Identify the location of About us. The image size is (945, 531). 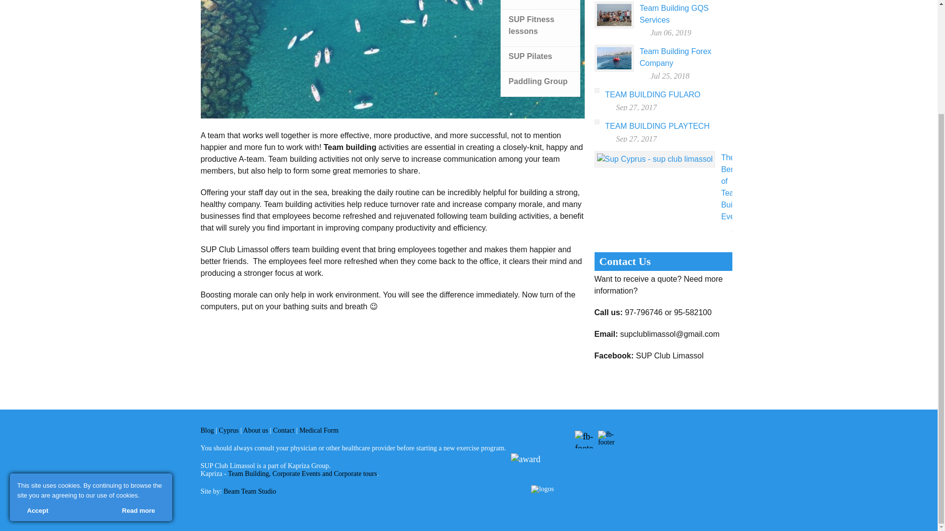
(255, 431).